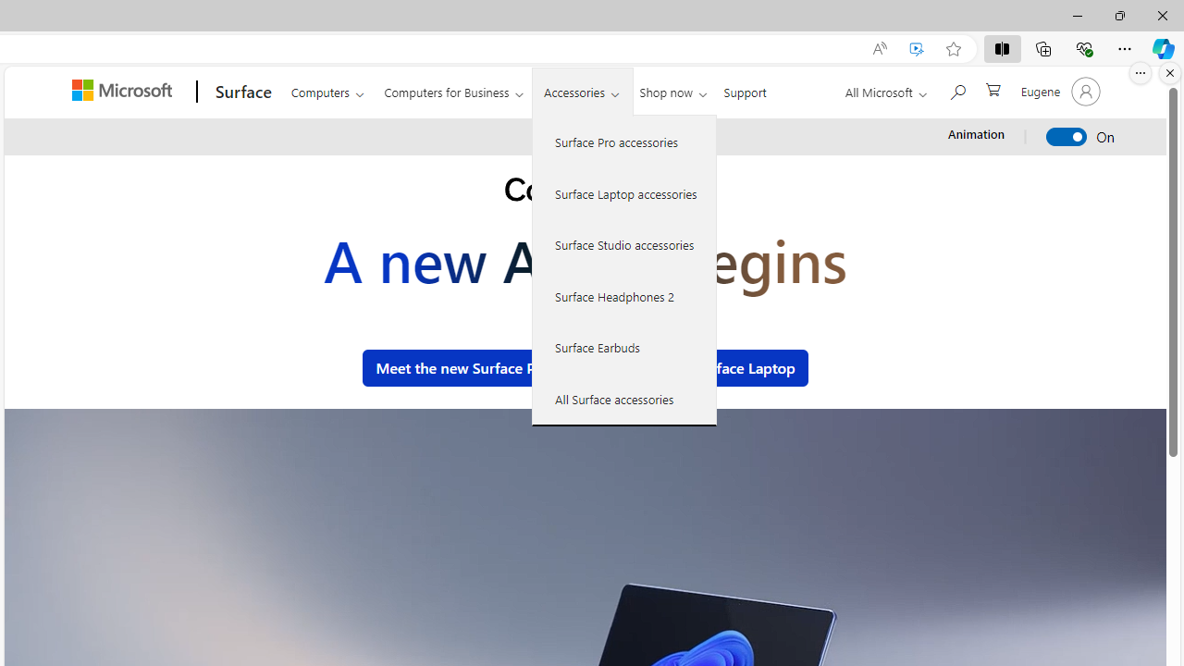 This screenshot has height=666, width=1184. What do you see at coordinates (697, 368) in the screenshot?
I see `Meet the new Surface Laptop` at bounding box center [697, 368].